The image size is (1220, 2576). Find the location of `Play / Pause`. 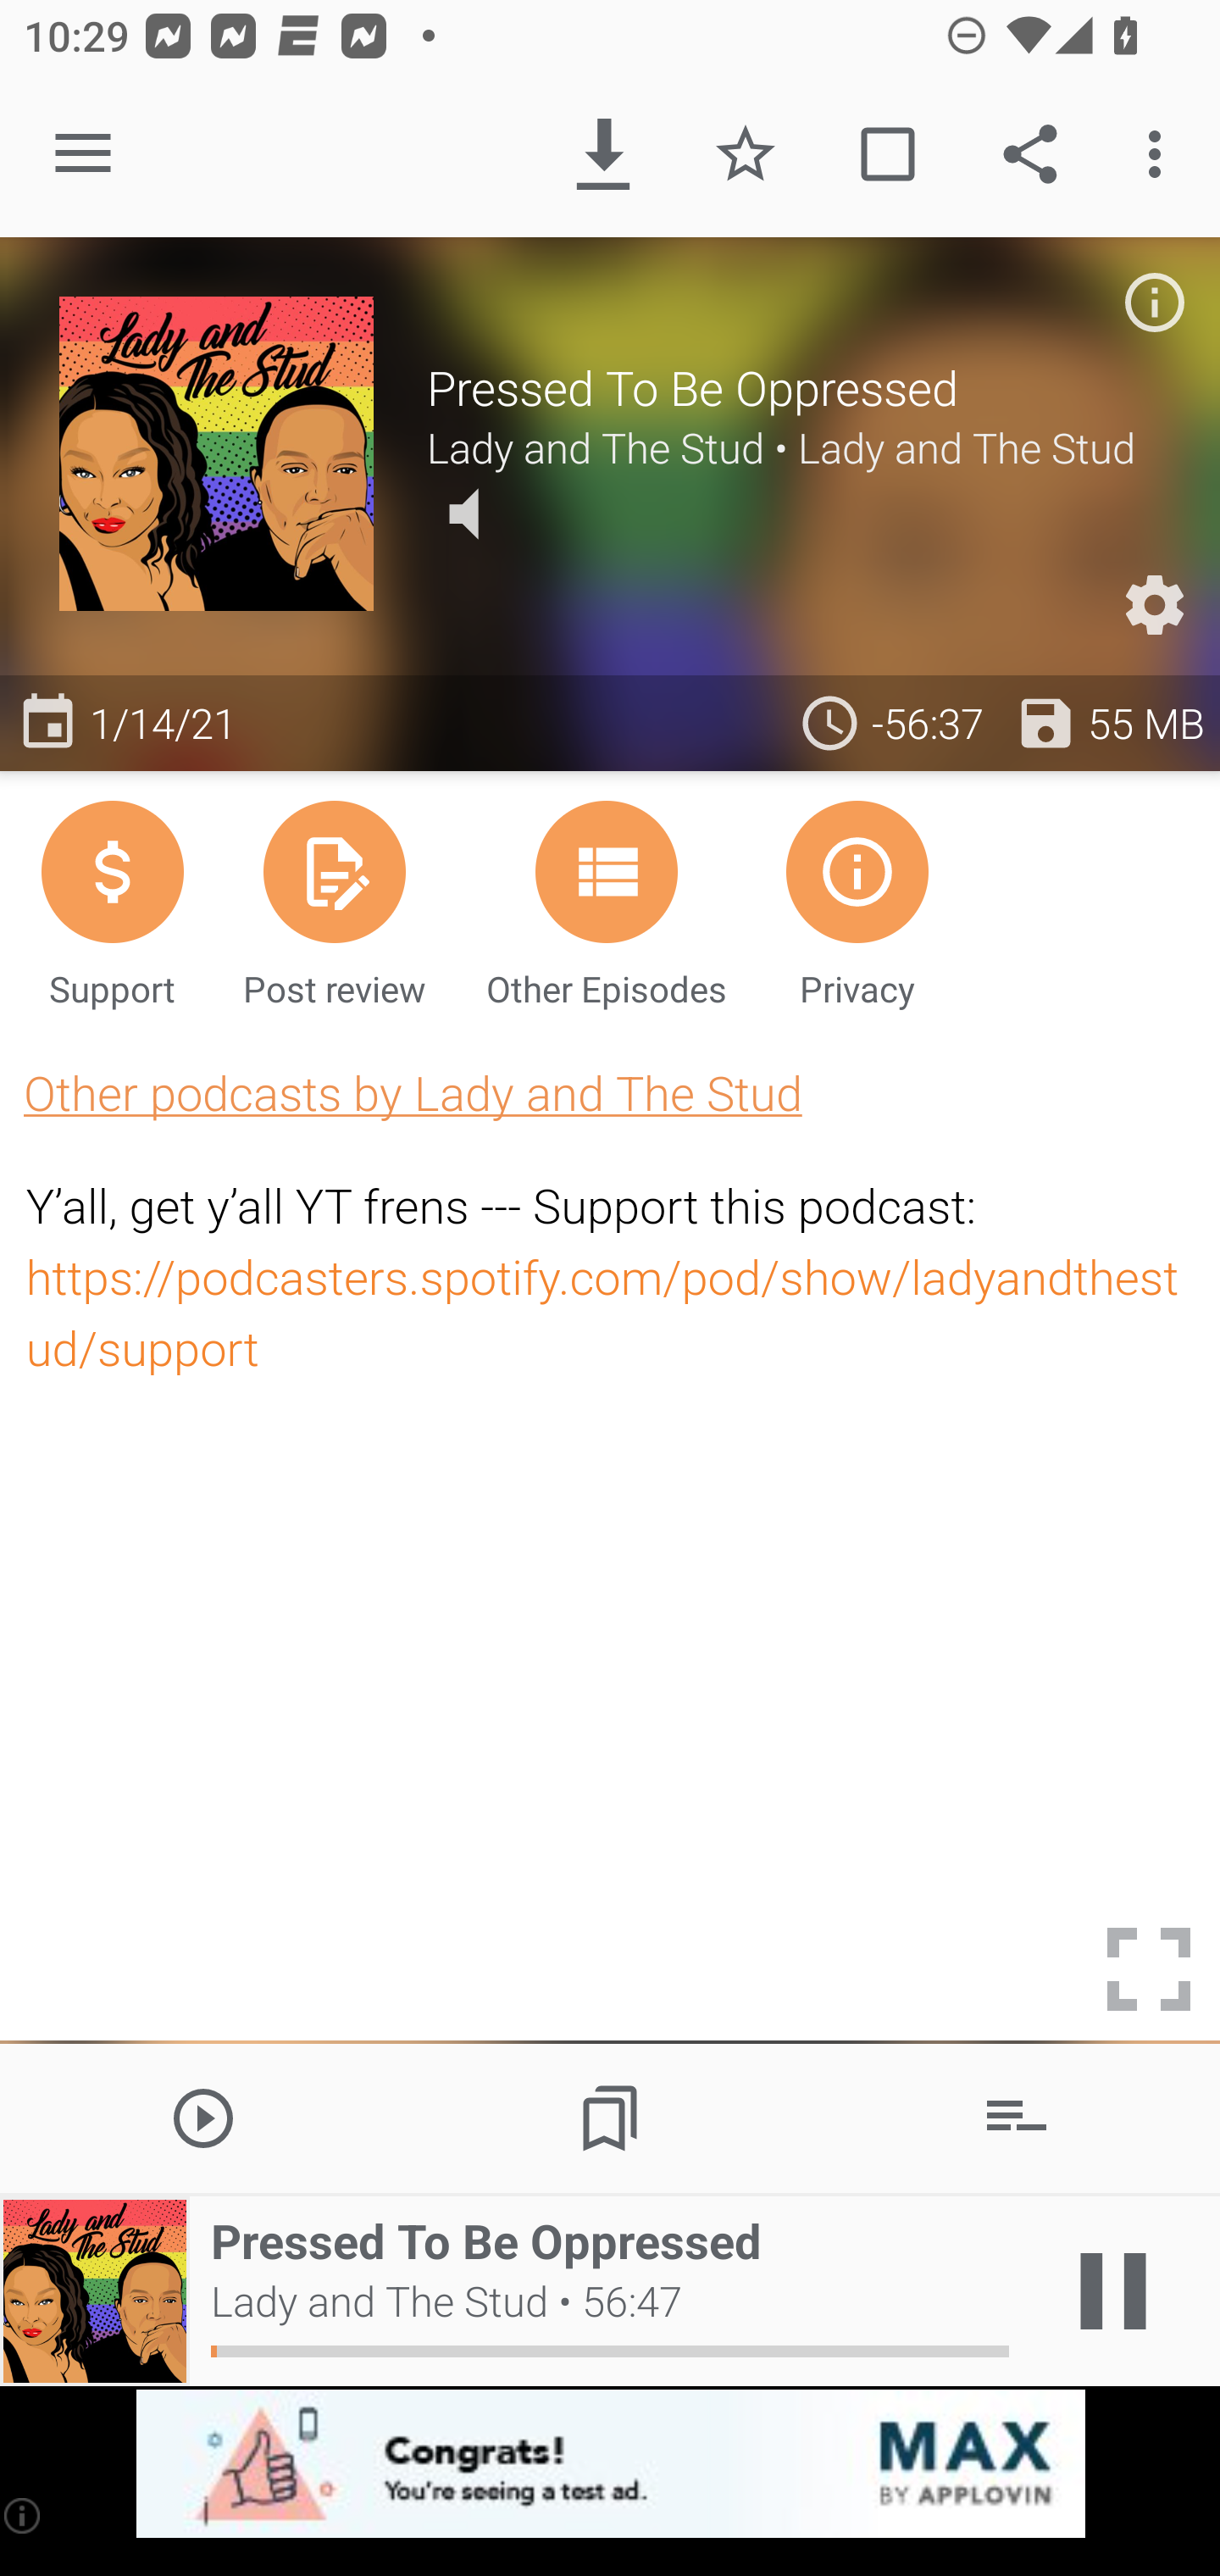

Play / Pause is located at coordinates (1113, 2291).